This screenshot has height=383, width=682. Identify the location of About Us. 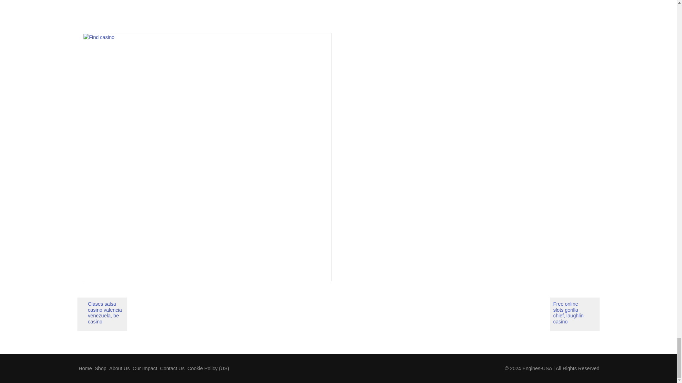
(119, 368).